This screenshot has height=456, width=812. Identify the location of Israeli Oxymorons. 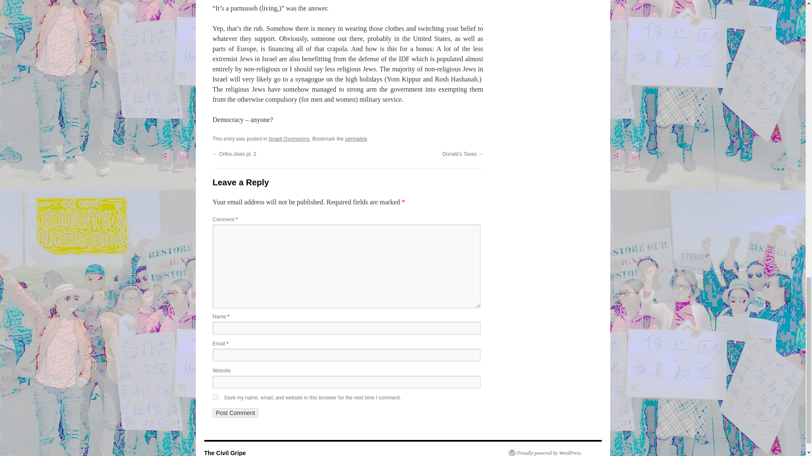
(289, 138).